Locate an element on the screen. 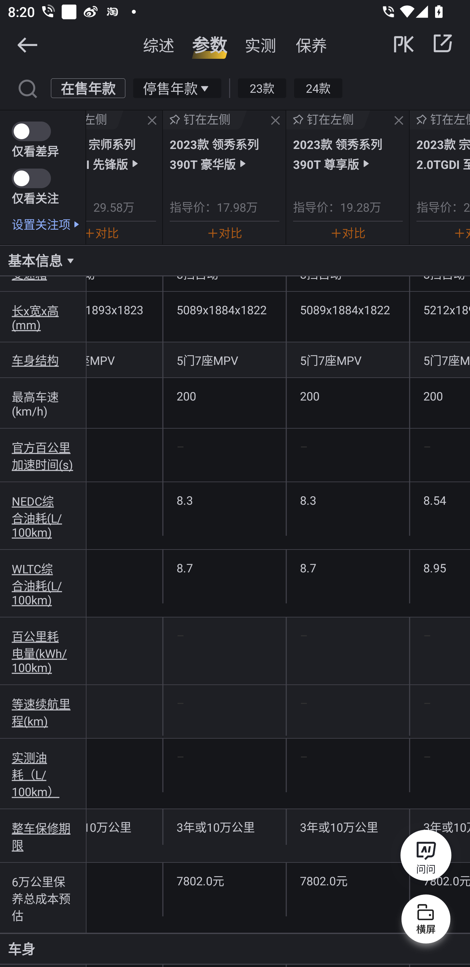 The width and height of the screenshot is (470, 967).  钉在左侧 is located at coordinates (205, 120).